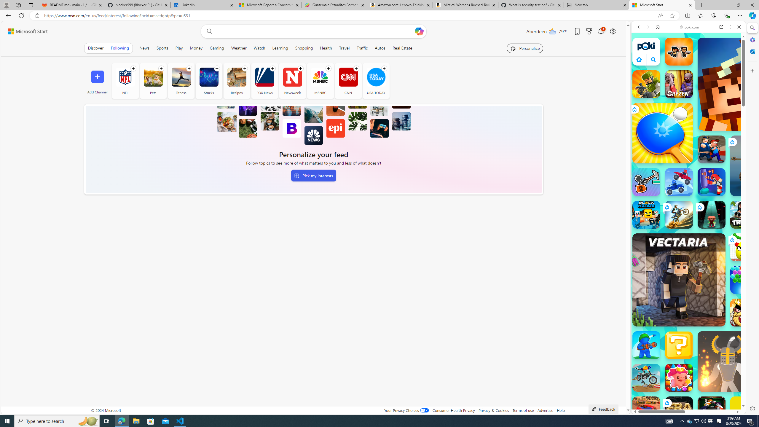 This screenshot has width=759, height=427. I want to click on Era: Evolution Era: Evolution, so click(679, 410).